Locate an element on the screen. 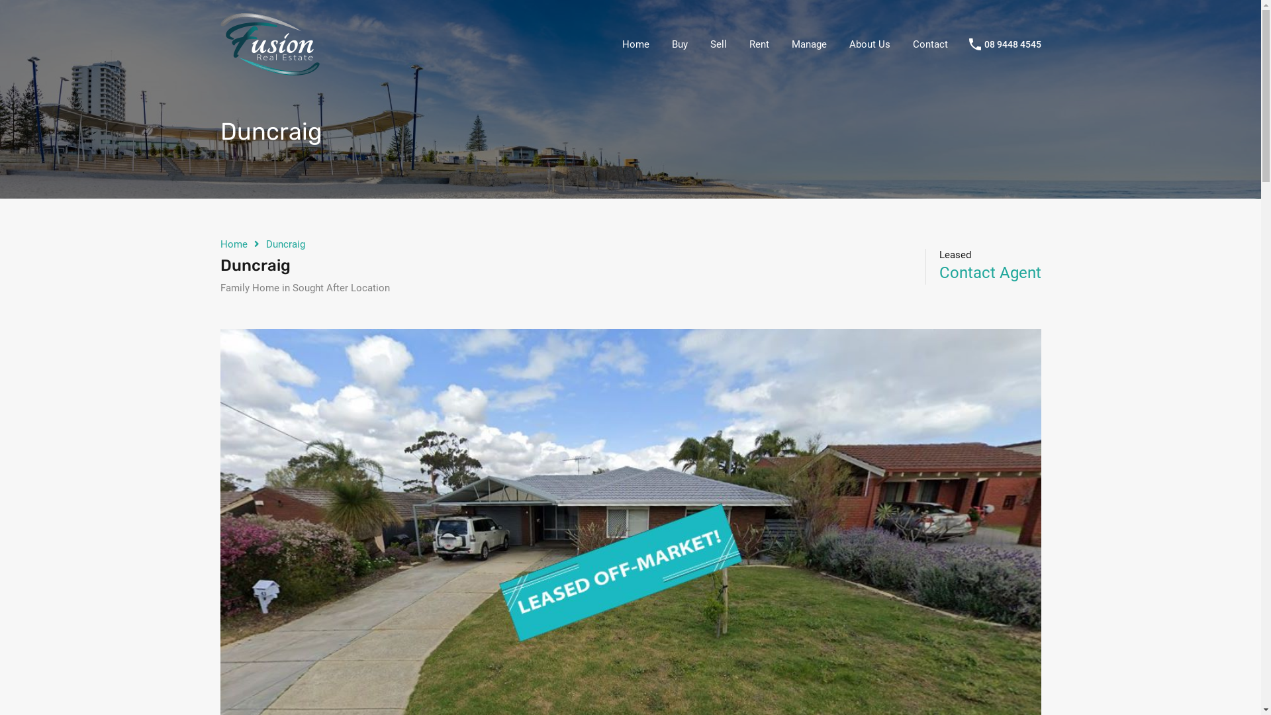  Buy is located at coordinates (680, 44).